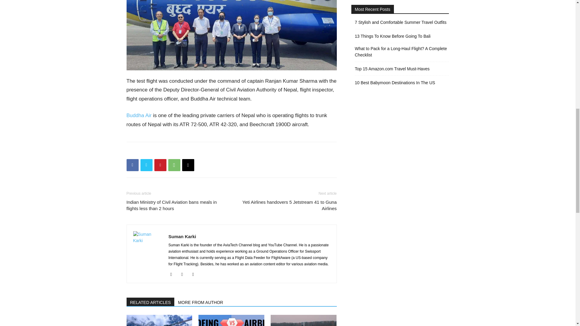  I want to click on Twitter, so click(146, 165).